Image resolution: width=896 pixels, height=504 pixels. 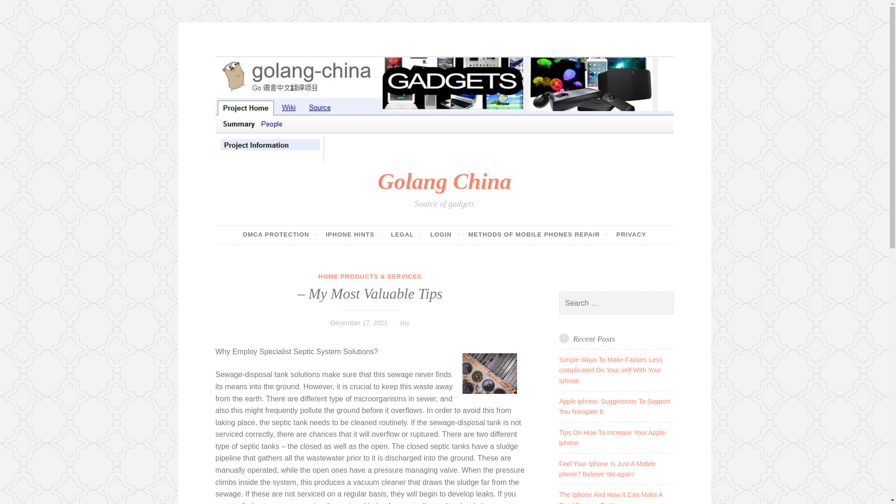 What do you see at coordinates (359, 322) in the screenshot?
I see `December 17, 2021` at bounding box center [359, 322].